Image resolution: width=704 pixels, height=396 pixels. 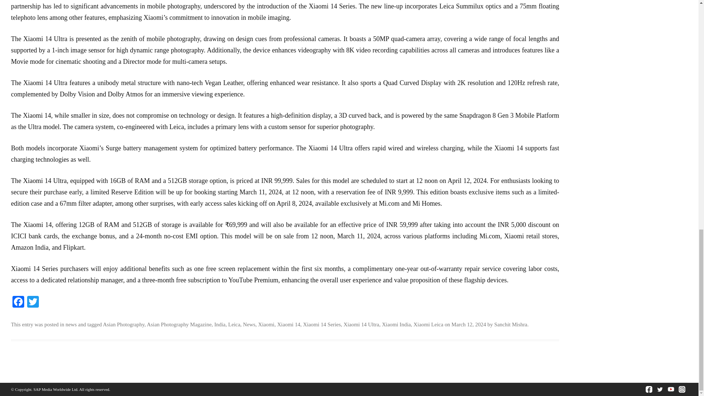 What do you see at coordinates (18, 302) in the screenshot?
I see `Facebook` at bounding box center [18, 302].